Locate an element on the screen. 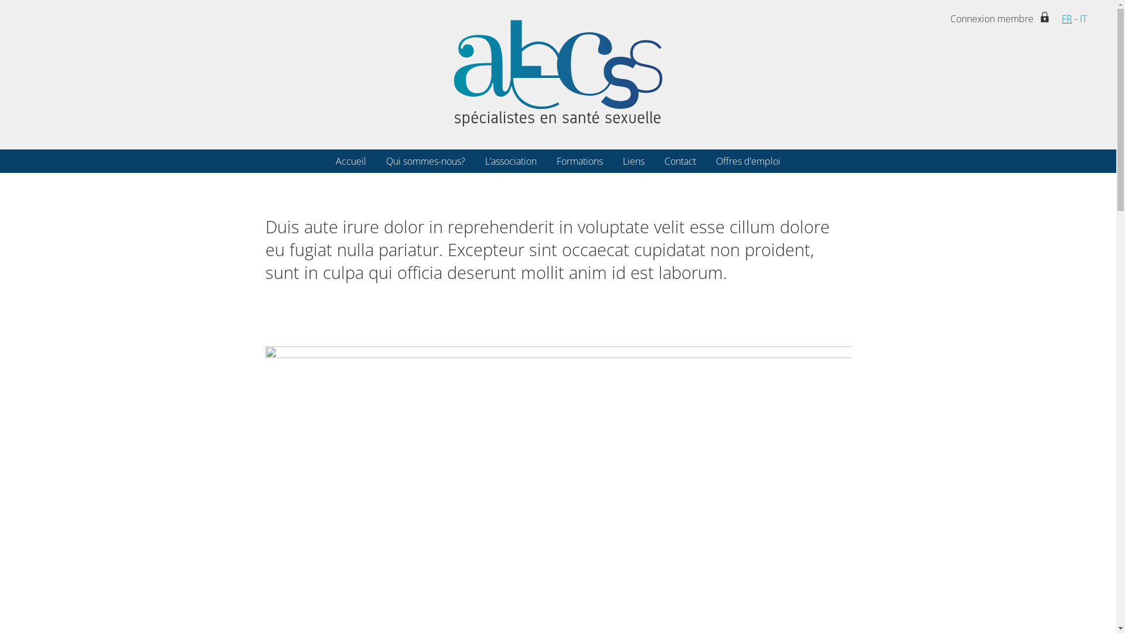 The width and height of the screenshot is (1125, 633). Qui sommes-nous? is located at coordinates (425, 161).